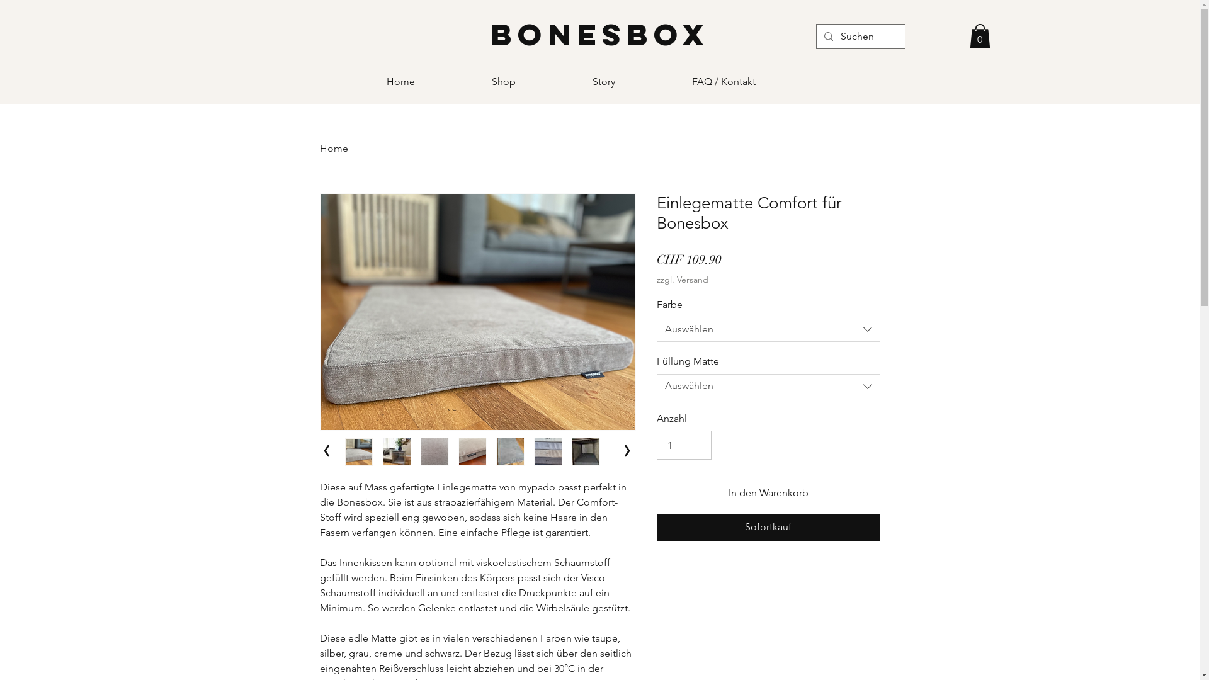  What do you see at coordinates (753, 82) in the screenshot?
I see `FAQ / Kontakt` at bounding box center [753, 82].